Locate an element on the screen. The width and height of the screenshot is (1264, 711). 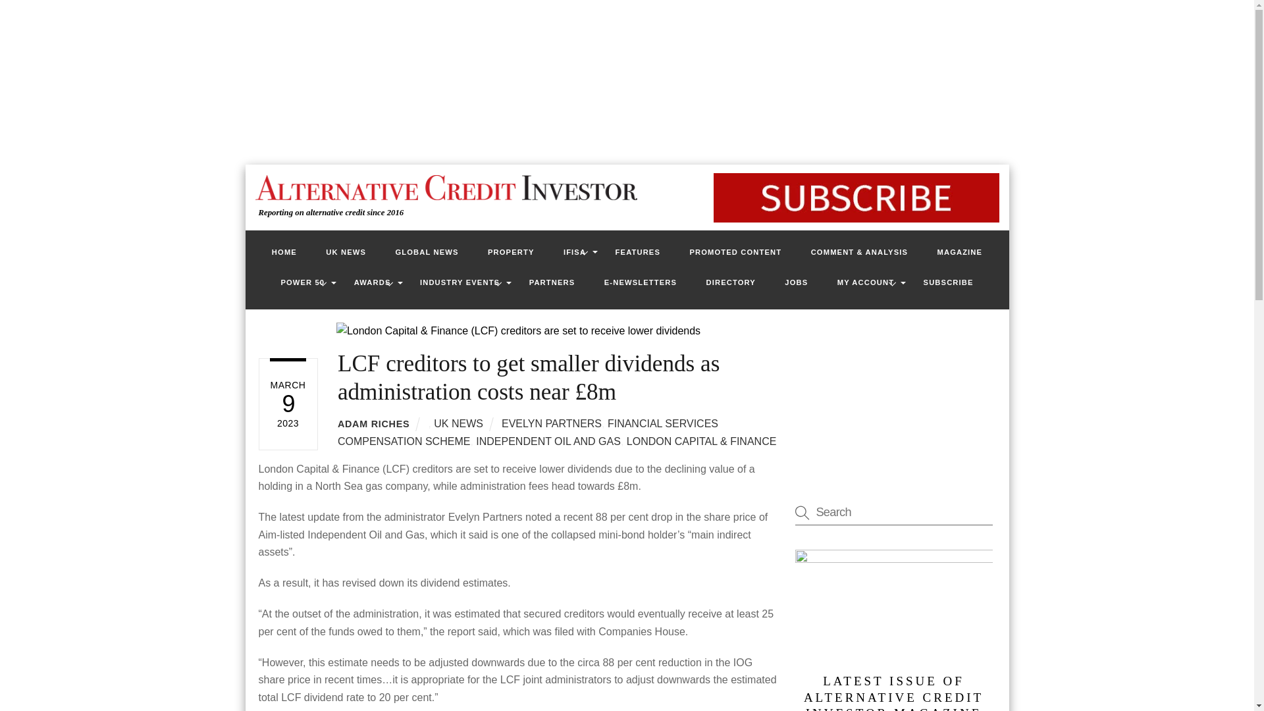
IFISA is located at coordinates (574, 251).